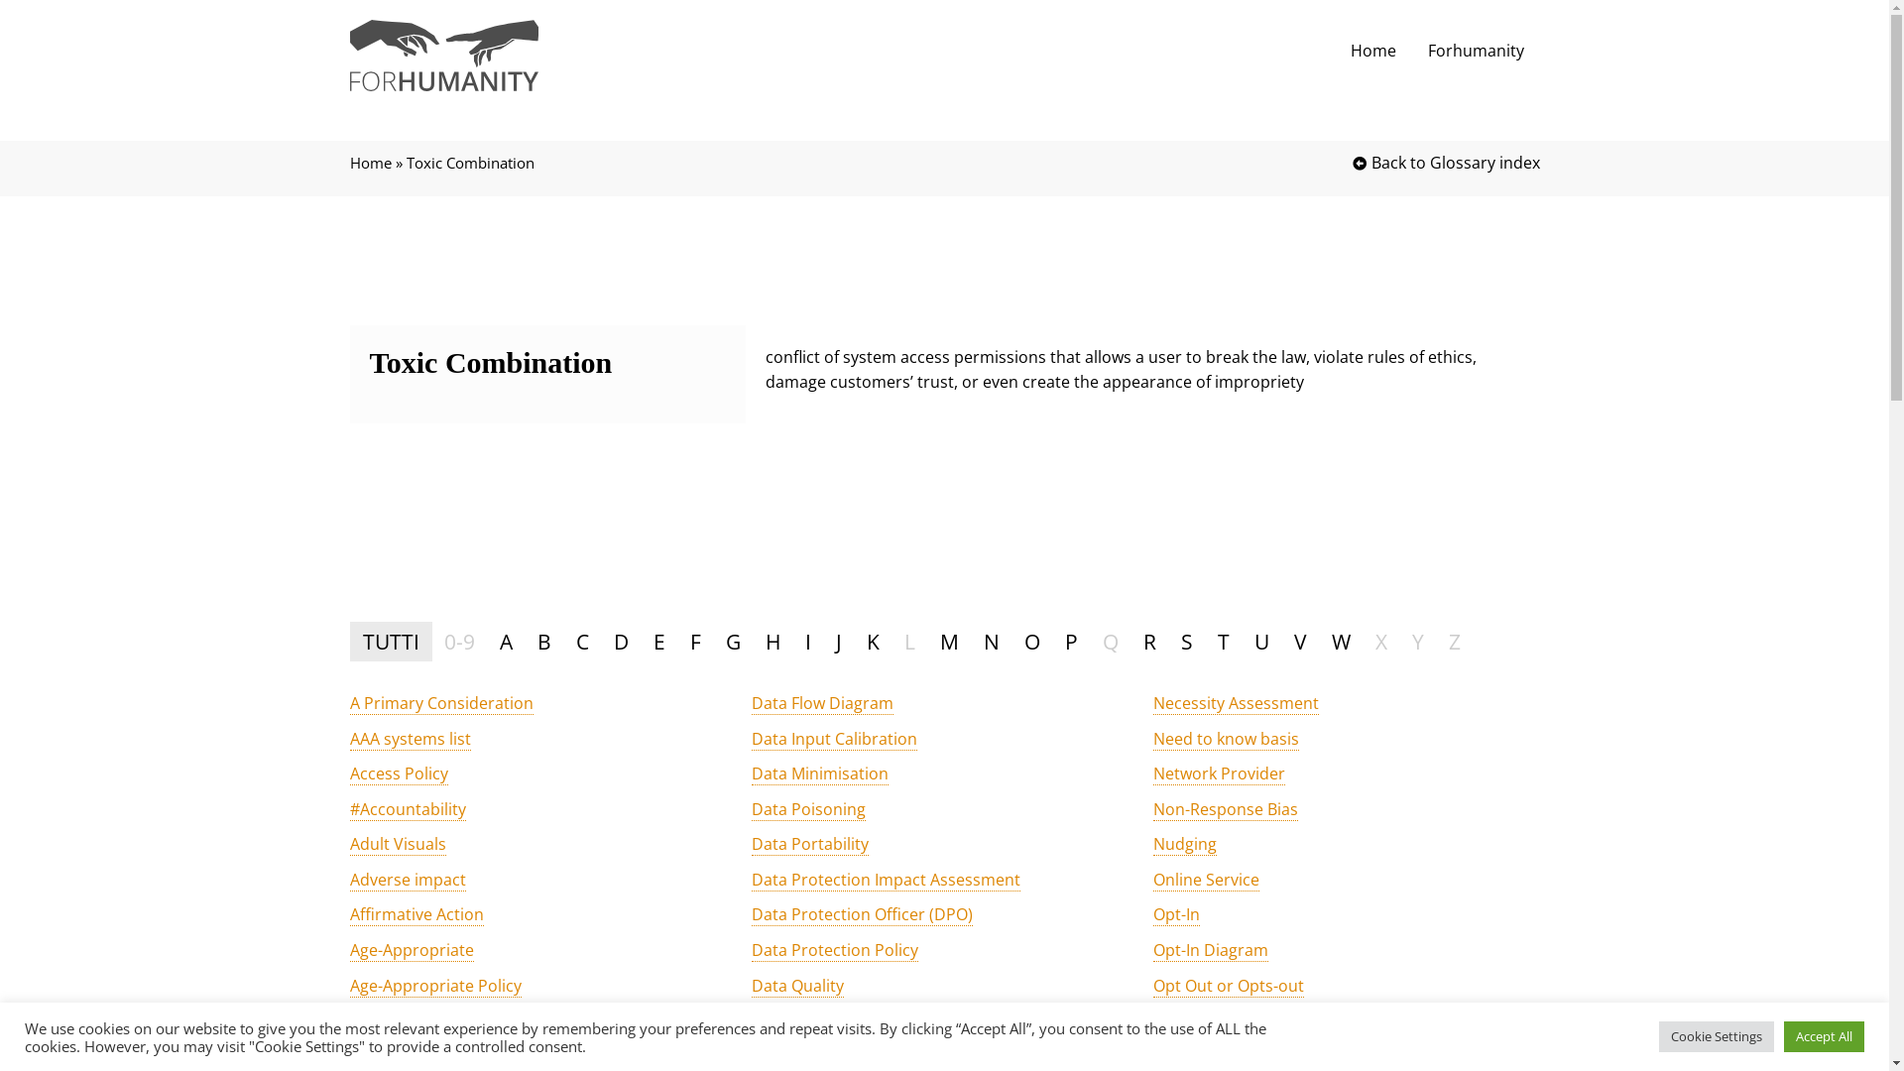 Image resolution: width=1904 pixels, height=1071 pixels. Describe the element at coordinates (399, 773) in the screenshot. I see `Access Policy` at that location.